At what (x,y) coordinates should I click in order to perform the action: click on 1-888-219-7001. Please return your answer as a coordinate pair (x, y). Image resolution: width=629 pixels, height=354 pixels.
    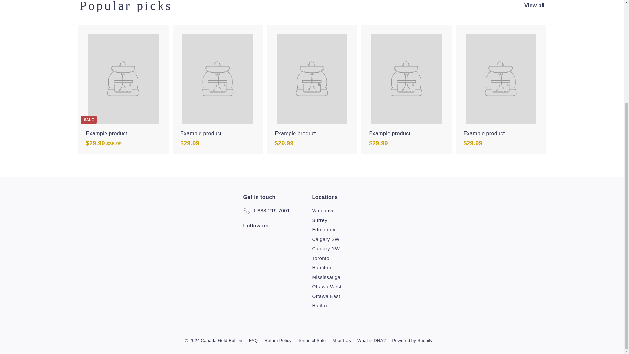
    Looking at the image, I should click on (266, 210).